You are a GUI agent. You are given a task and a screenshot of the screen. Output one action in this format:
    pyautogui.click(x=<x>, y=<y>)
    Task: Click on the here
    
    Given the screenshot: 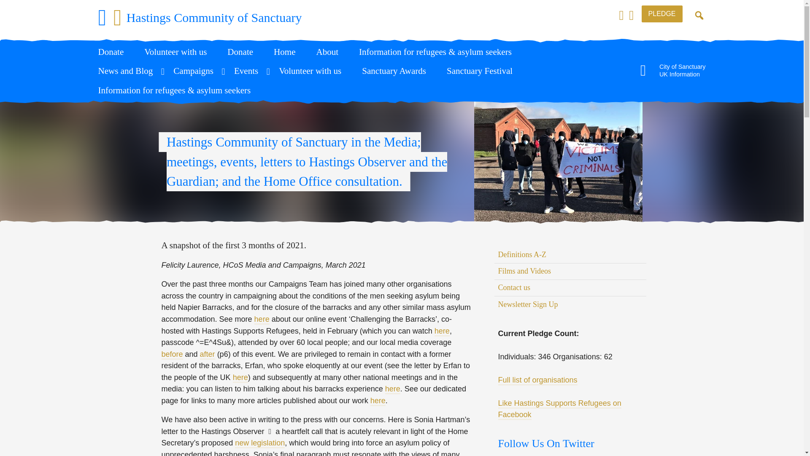 What is the action you would take?
    pyautogui.click(x=673, y=70)
    